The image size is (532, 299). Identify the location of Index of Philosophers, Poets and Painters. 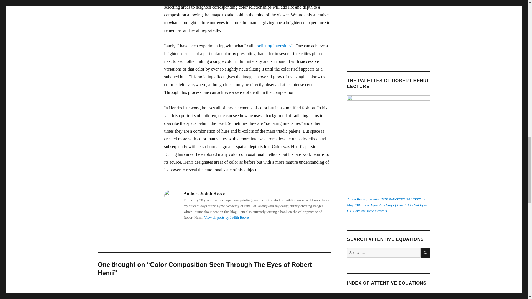
(381, 295).